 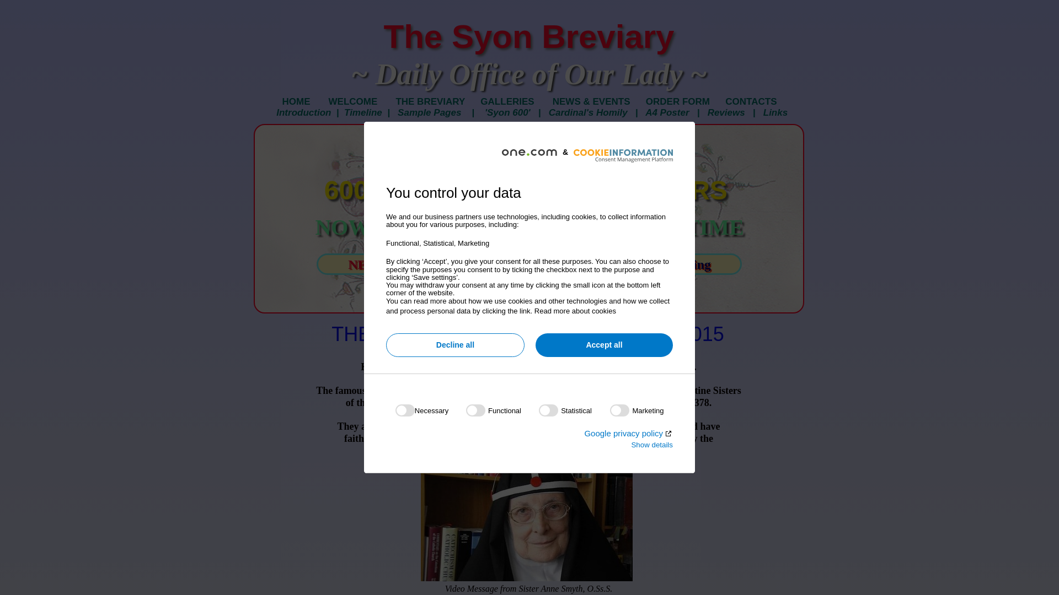 What do you see at coordinates (352, 101) in the screenshot?
I see ` WELCOME` at bounding box center [352, 101].